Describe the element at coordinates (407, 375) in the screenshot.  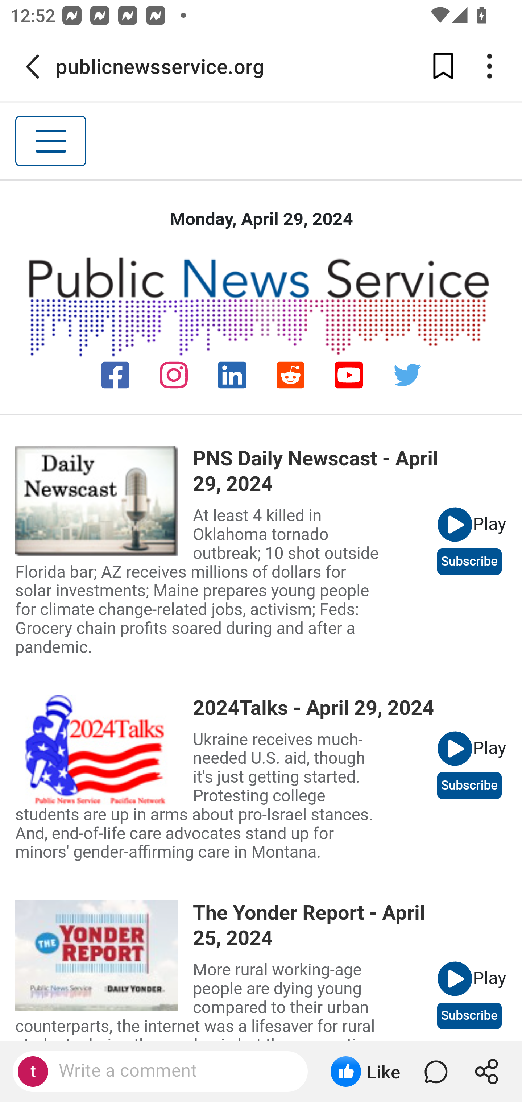
I see `twitter` at that location.